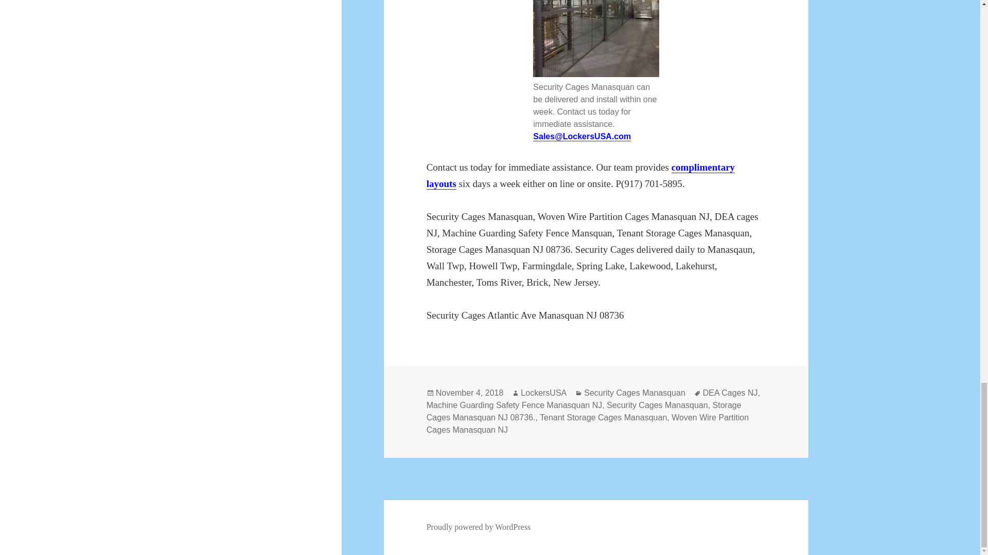 The height and width of the screenshot is (555, 988). What do you see at coordinates (634, 393) in the screenshot?
I see `Security Cages Manasquan` at bounding box center [634, 393].